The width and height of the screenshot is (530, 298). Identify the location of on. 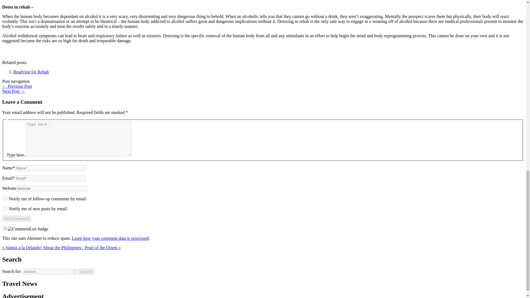
(5, 228).